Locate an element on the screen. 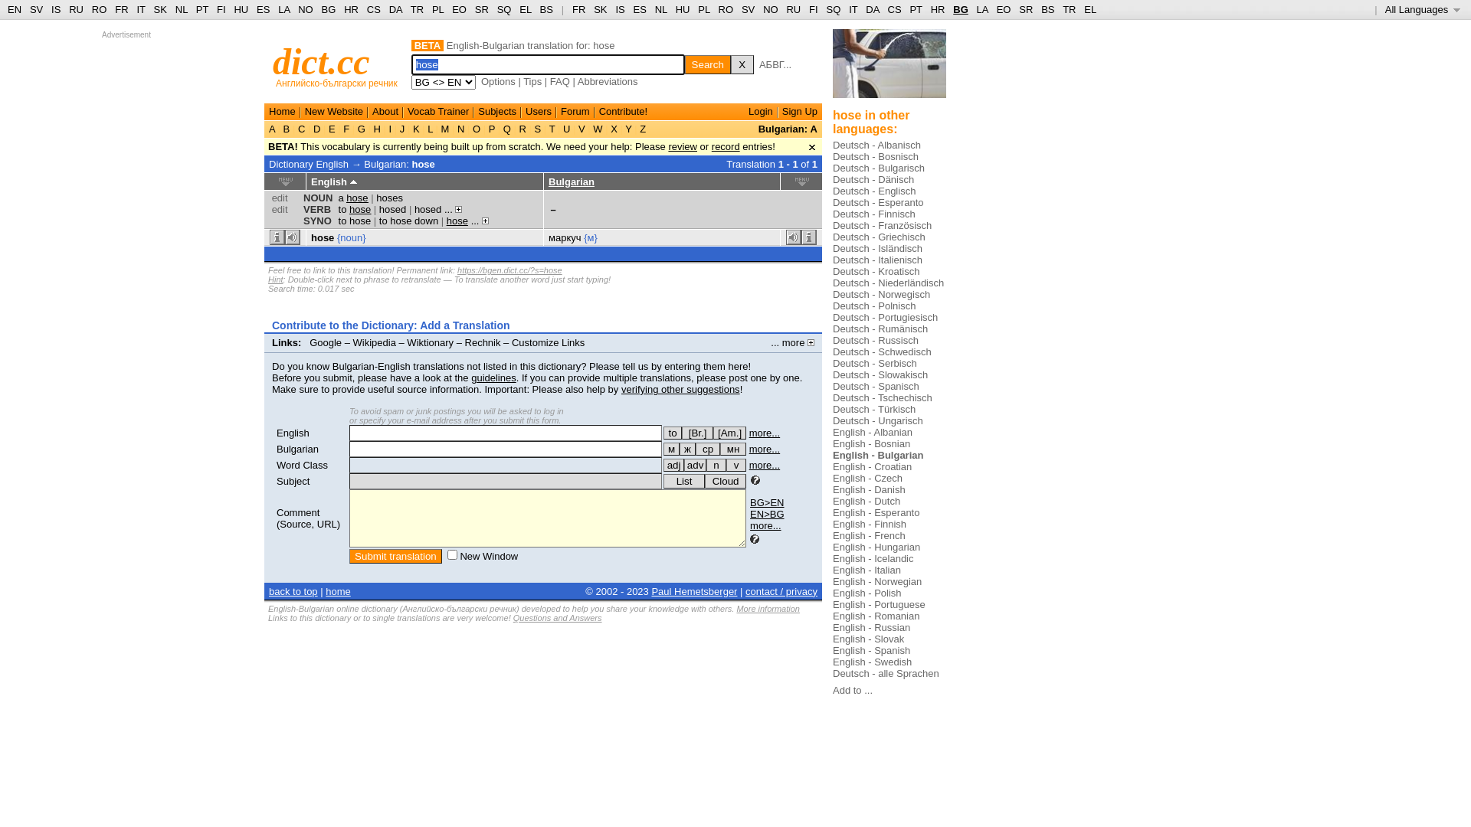  SK is located at coordinates (161, 9).